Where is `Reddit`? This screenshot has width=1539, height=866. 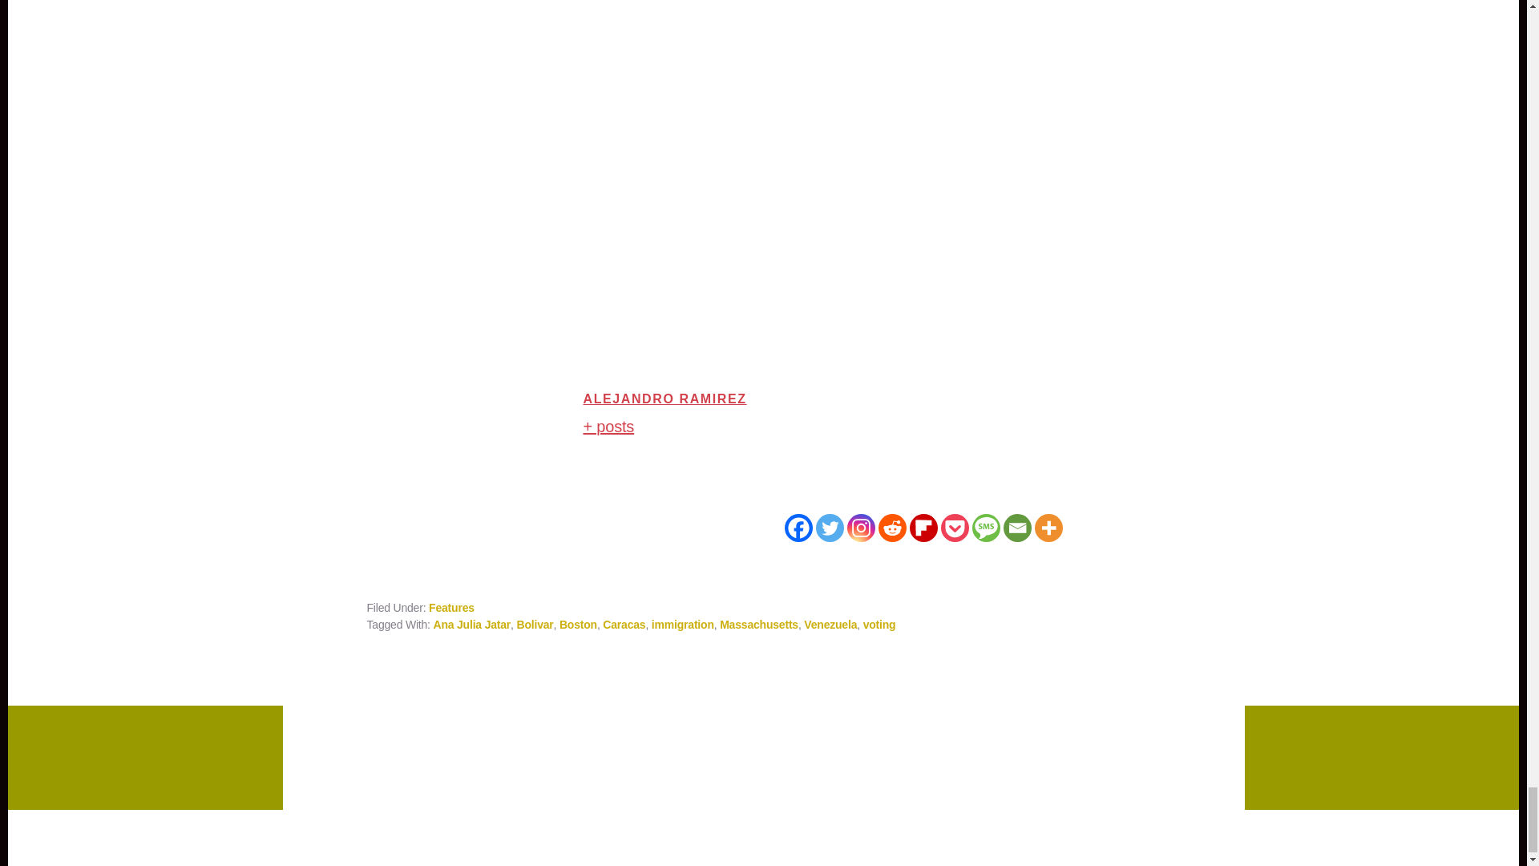 Reddit is located at coordinates (892, 528).